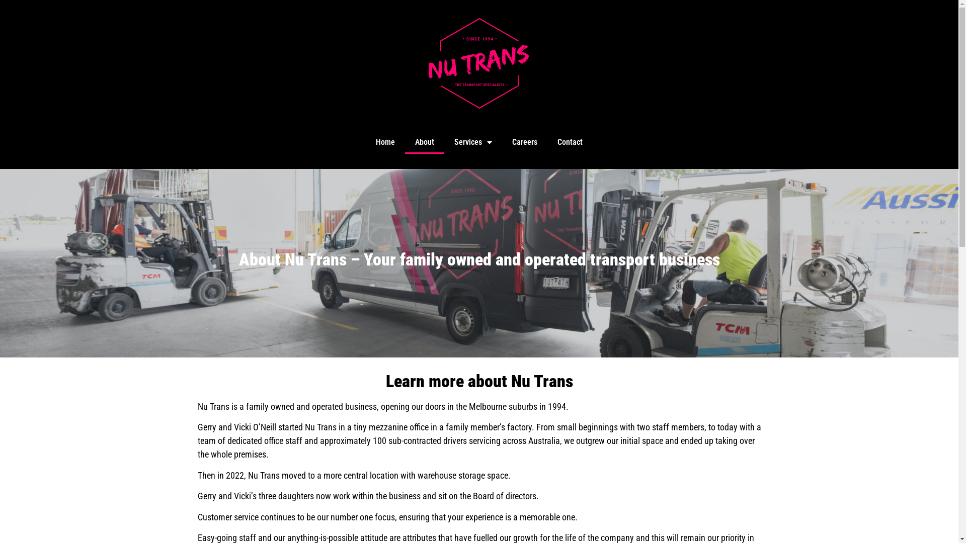 This screenshot has width=966, height=543. I want to click on Careers, so click(525, 142).